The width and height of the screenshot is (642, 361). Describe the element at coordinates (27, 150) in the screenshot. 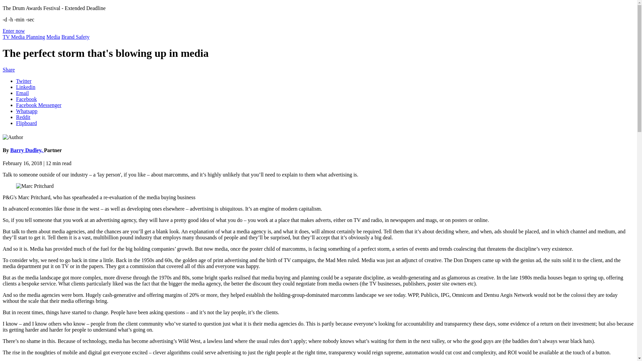

I see `Barry Dudley,` at that location.